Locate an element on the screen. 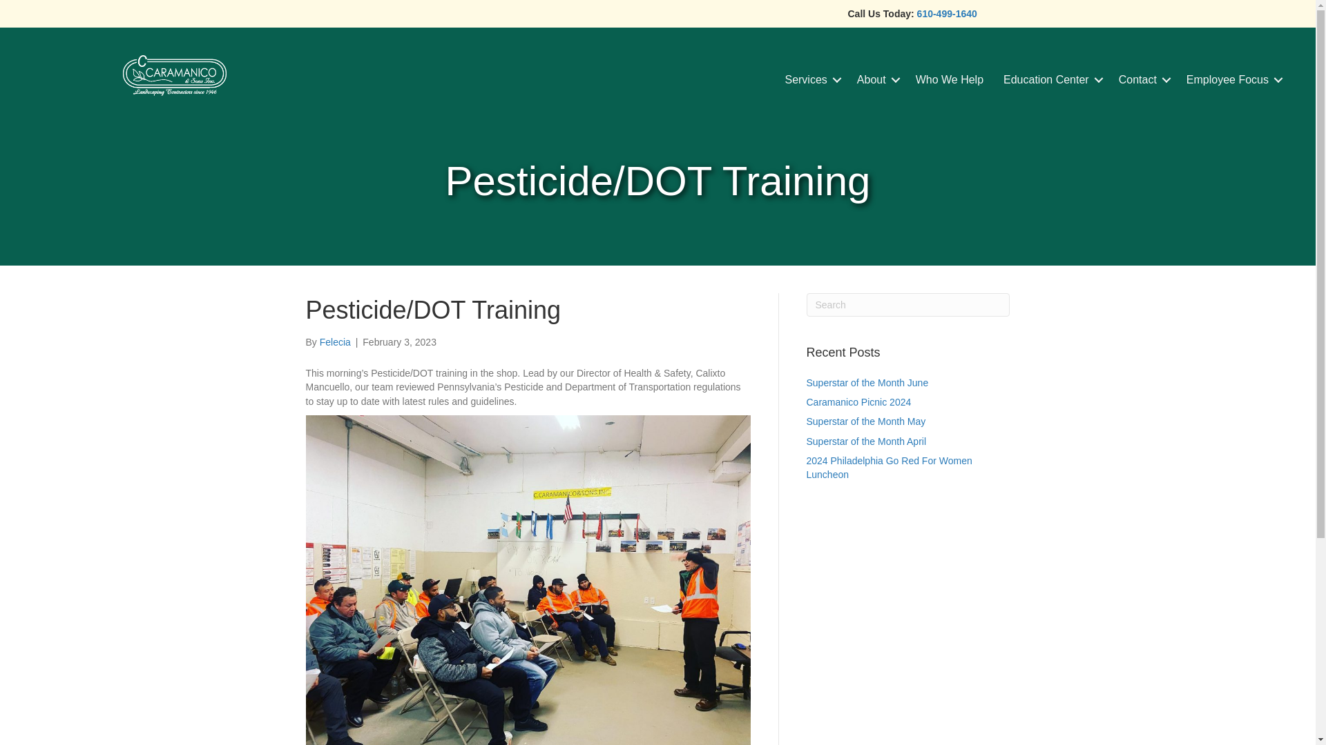 Image resolution: width=1326 pixels, height=745 pixels. Employee Focus is located at coordinates (1232, 79).